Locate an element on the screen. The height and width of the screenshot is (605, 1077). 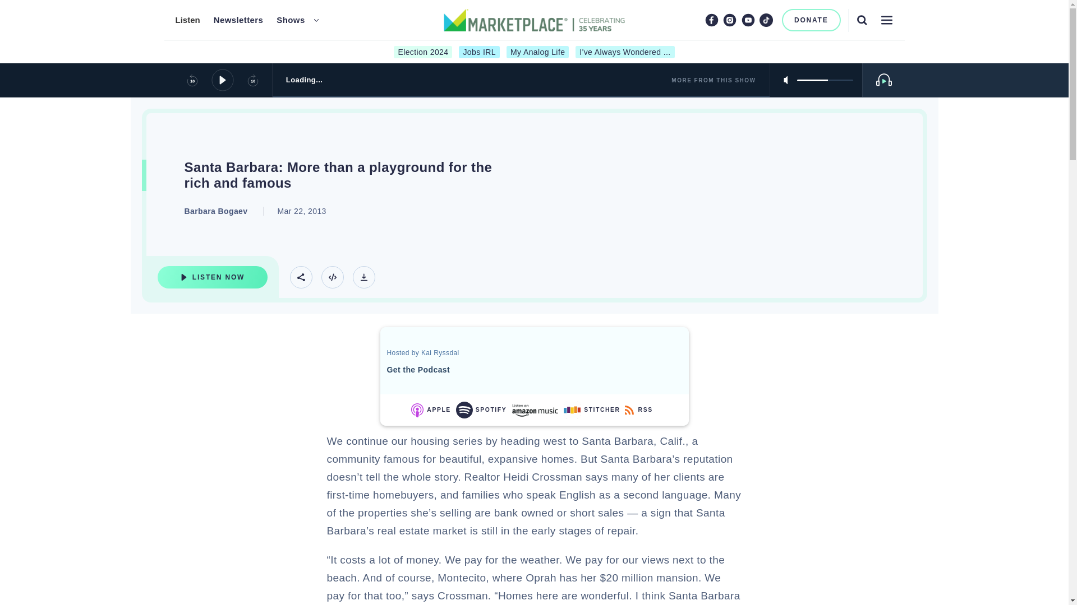
Search is located at coordinates (862, 20).